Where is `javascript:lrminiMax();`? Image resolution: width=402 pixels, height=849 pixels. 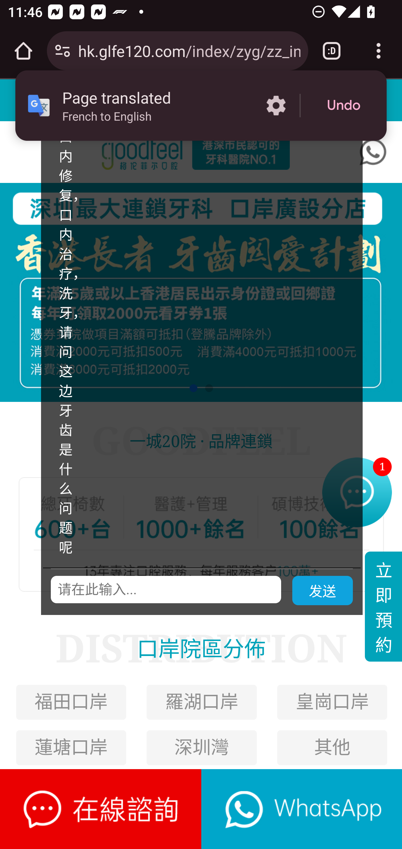 javascript:lrminiMax(); is located at coordinates (101, 809).